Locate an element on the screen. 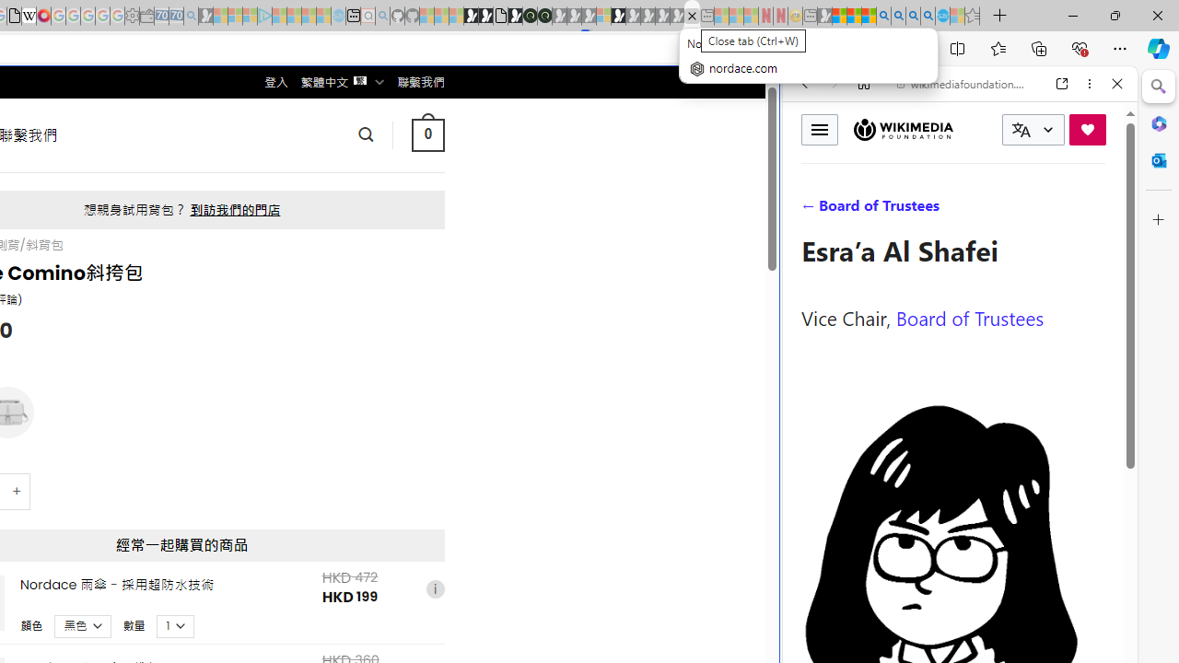  More options is located at coordinates (1089, 84).